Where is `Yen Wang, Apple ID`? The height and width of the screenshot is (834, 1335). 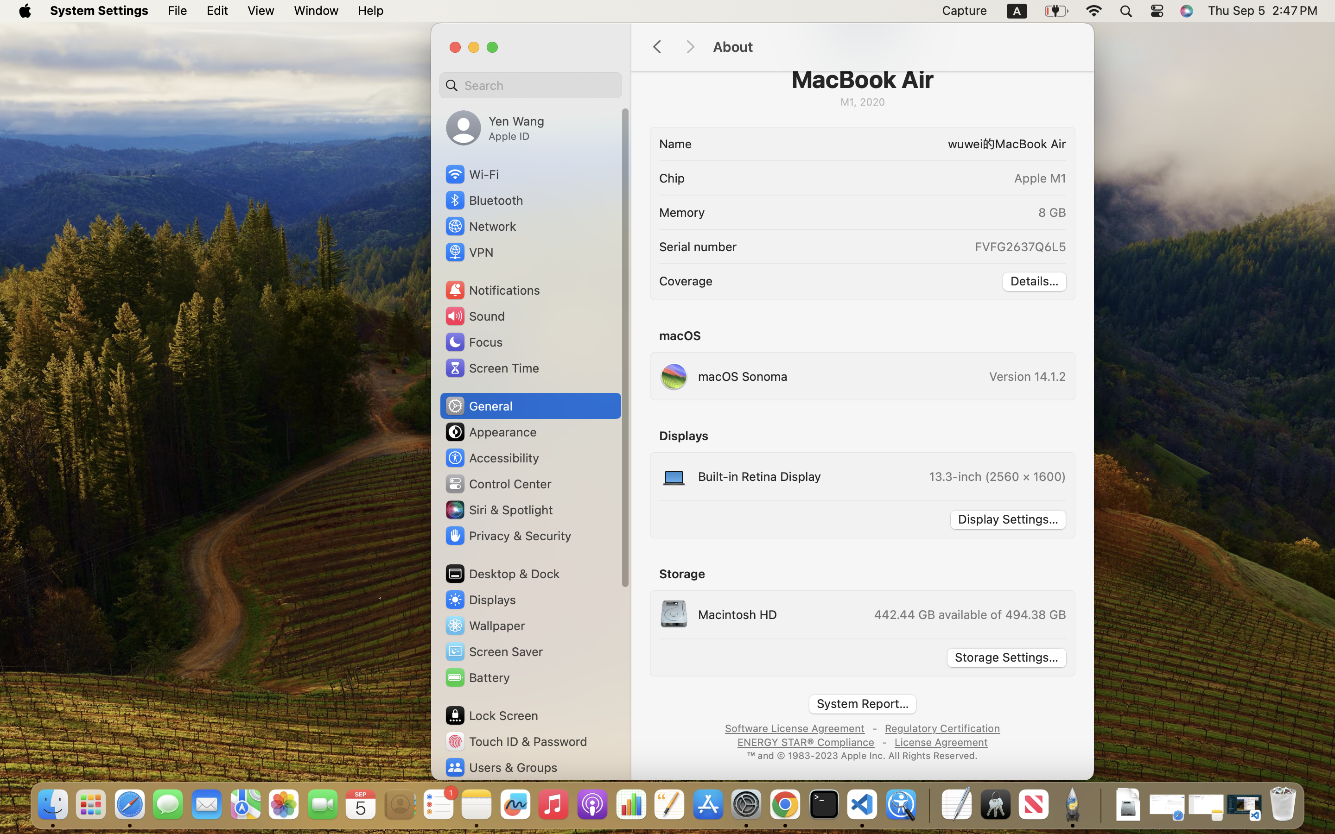 Yen Wang, Apple ID is located at coordinates (495, 128).